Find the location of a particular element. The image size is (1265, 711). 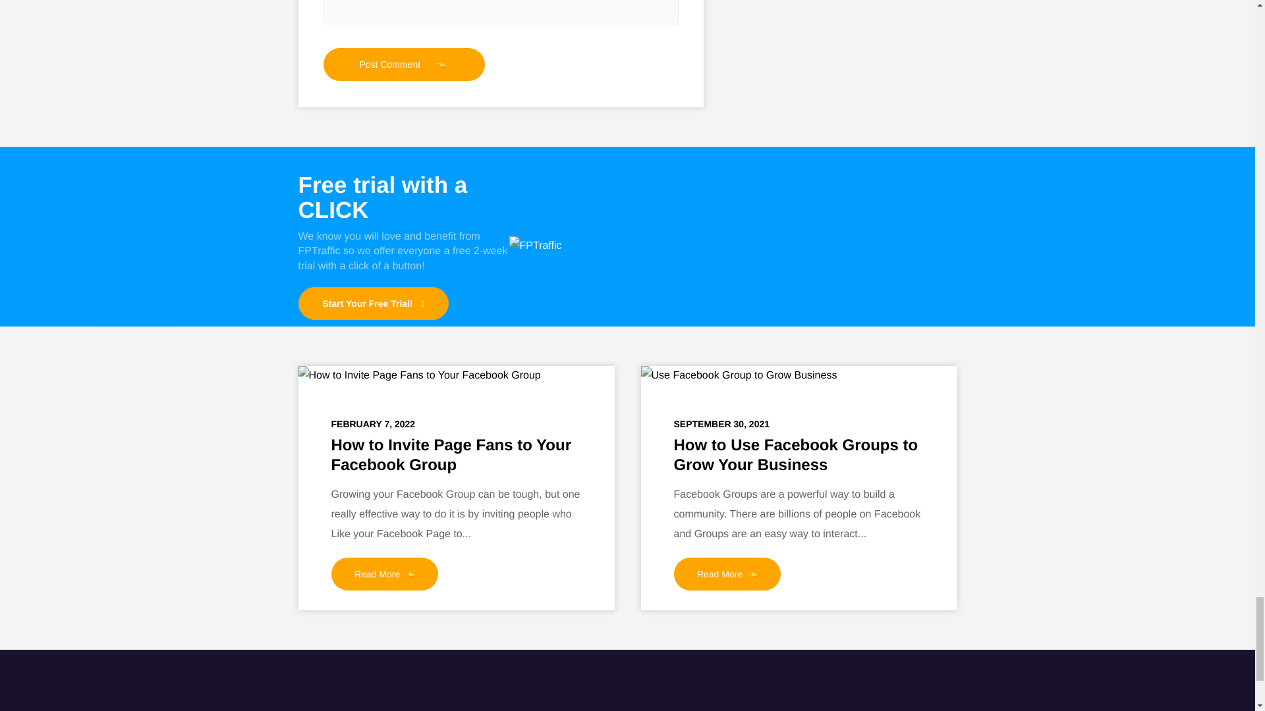

How to Invite Page Fans to Your Facebook Group is located at coordinates (418, 376).